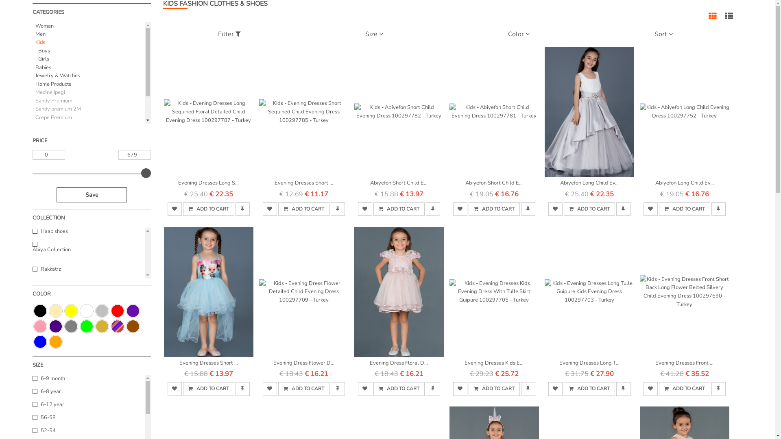 The image size is (781, 439). What do you see at coordinates (89, 67) in the screenshot?
I see `Babies` at bounding box center [89, 67].